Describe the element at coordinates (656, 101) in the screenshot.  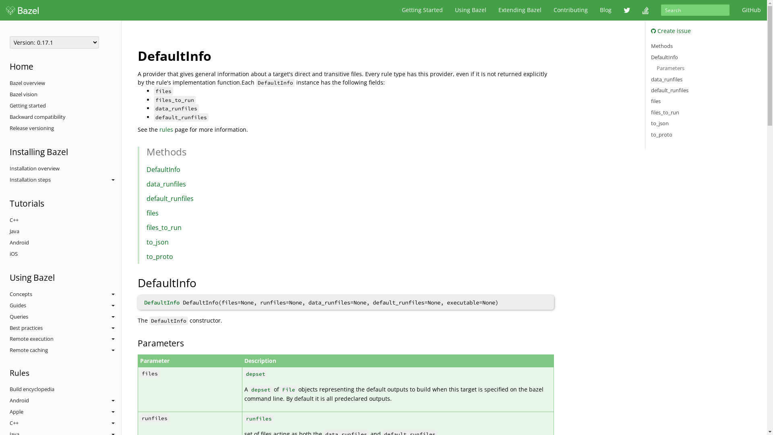
I see `files` at that location.